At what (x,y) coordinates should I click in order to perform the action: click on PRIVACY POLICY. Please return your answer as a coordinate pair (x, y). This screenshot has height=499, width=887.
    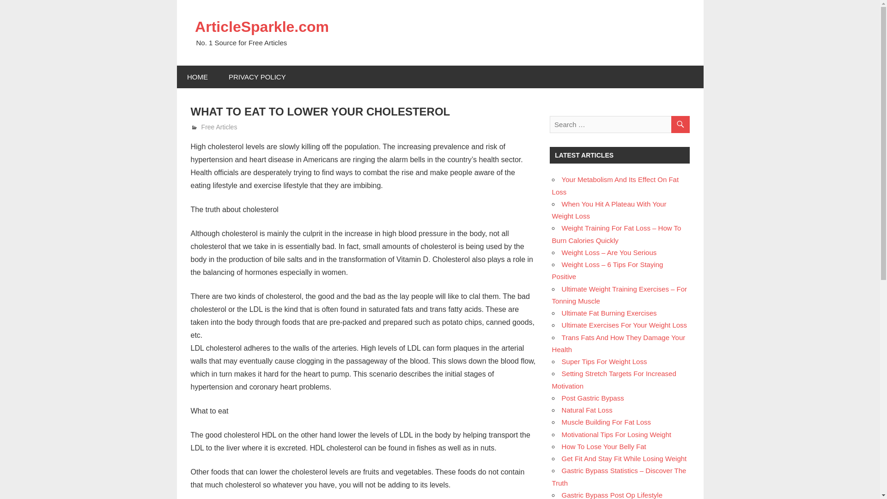
    Looking at the image, I should click on (257, 77).